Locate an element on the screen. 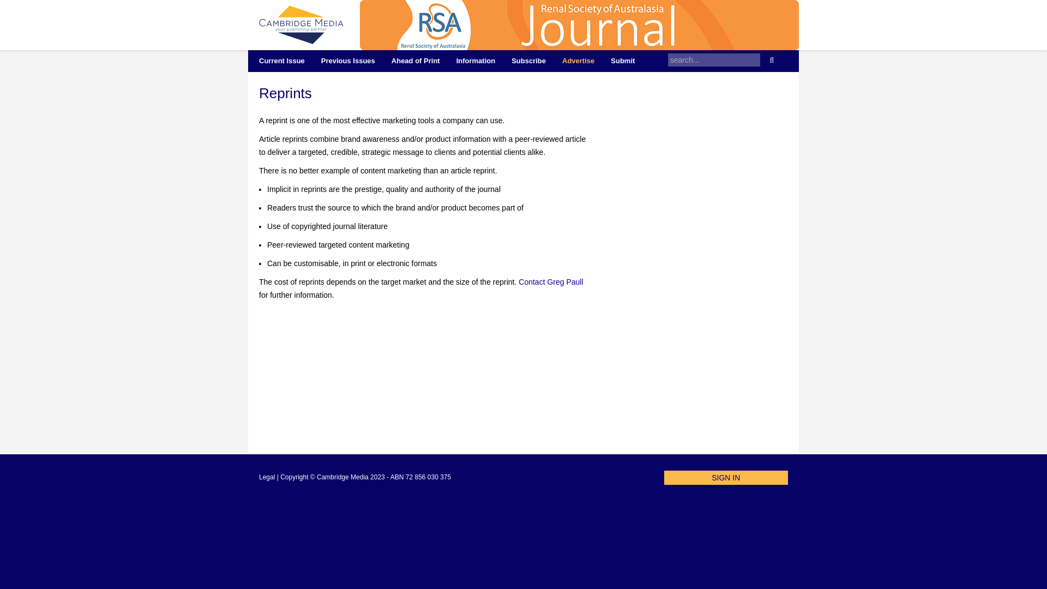  Advertise is located at coordinates (578, 61).